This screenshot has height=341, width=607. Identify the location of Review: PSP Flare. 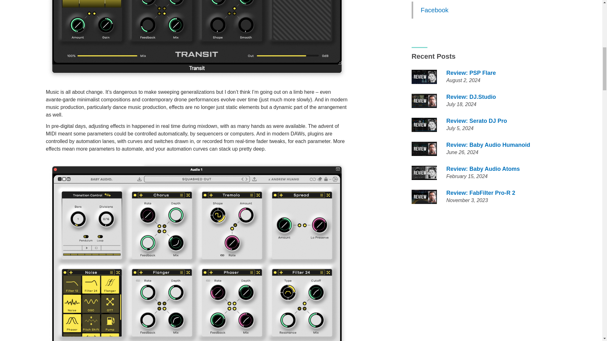
(471, 73).